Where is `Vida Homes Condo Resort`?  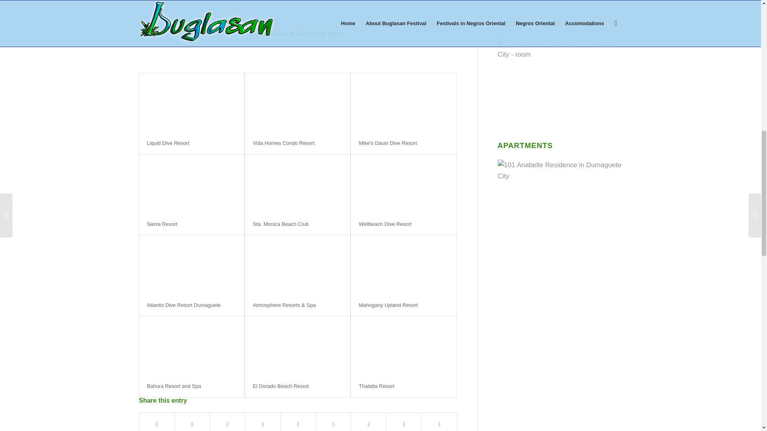 Vida Homes Condo Resort is located at coordinates (284, 143).